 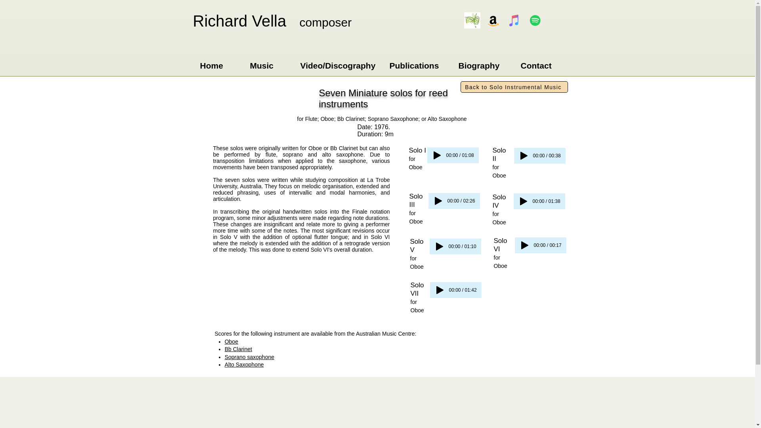 What do you see at coordinates (514, 87) in the screenshot?
I see `Back to Solo Instrumental Music` at bounding box center [514, 87].